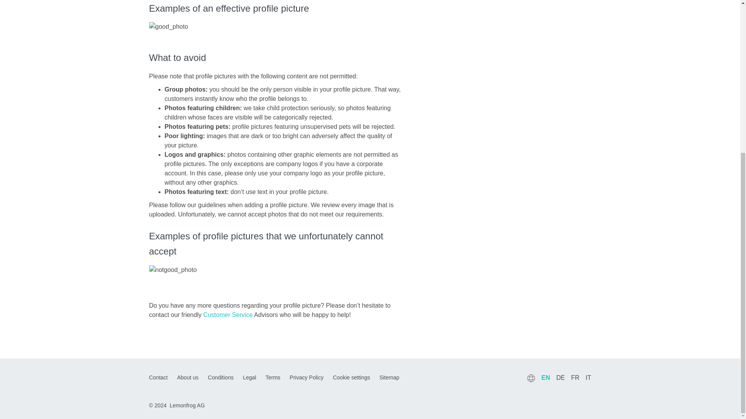 Image resolution: width=746 pixels, height=419 pixels. Describe the element at coordinates (249, 377) in the screenshot. I see `Legal` at that location.